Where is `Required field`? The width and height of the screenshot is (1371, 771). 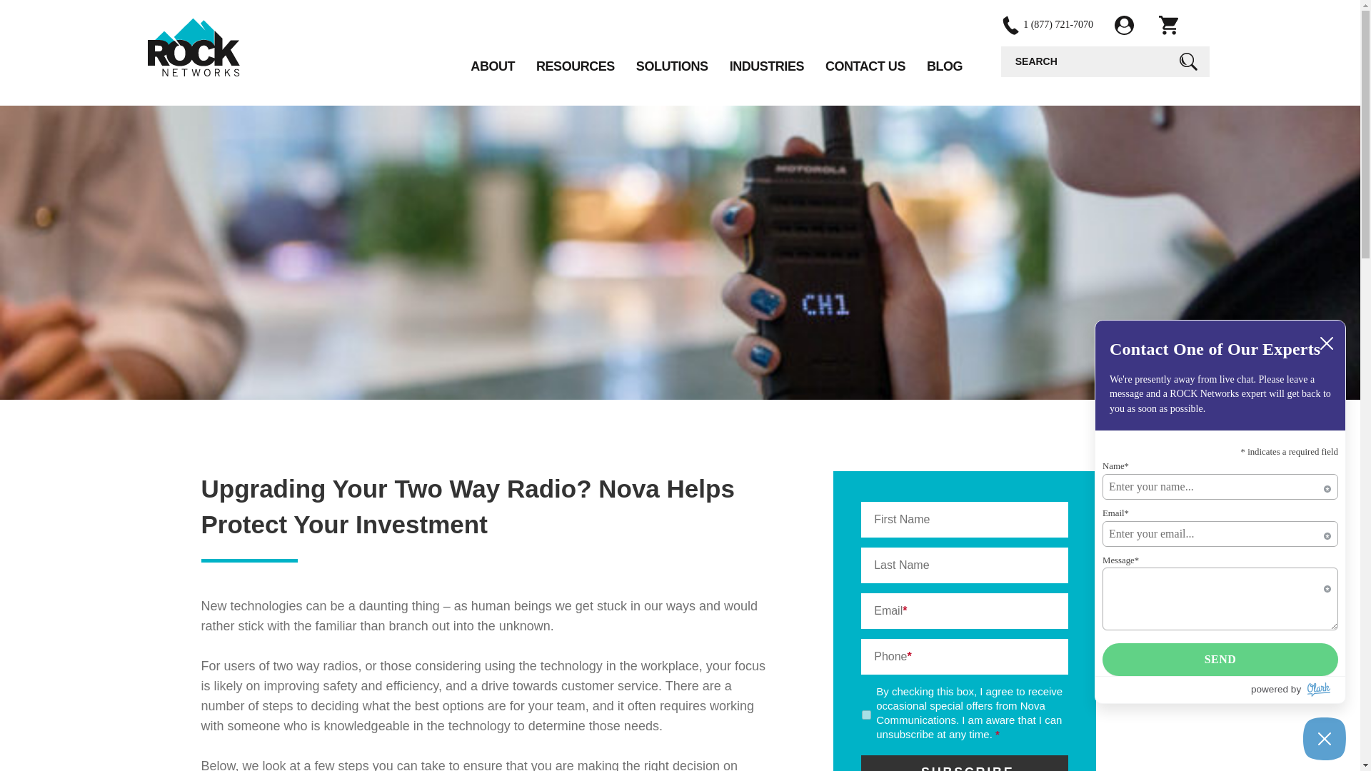 Required field is located at coordinates (1327, 487).